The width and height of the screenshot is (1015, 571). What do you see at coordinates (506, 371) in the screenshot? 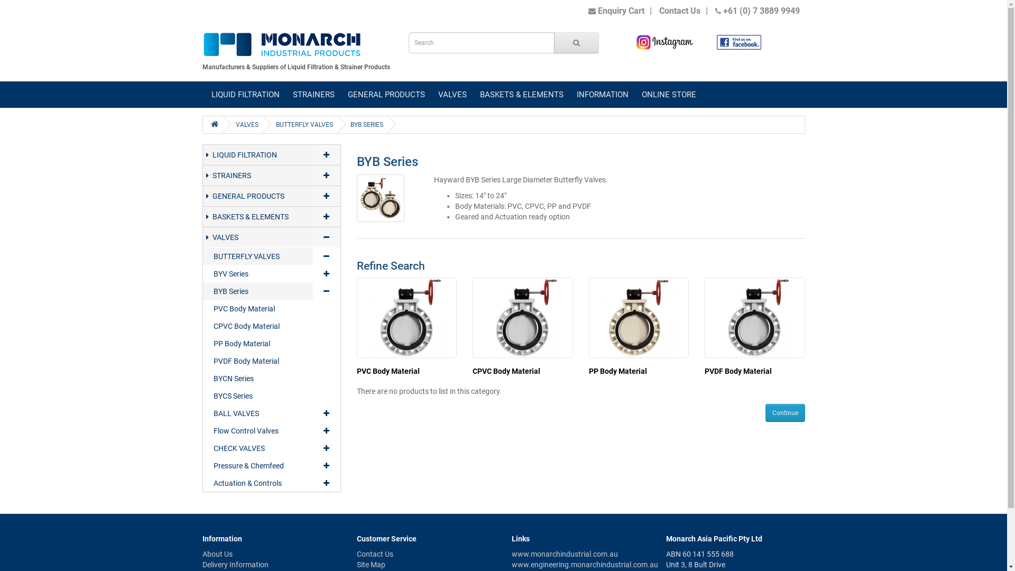
I see `CPVC Body Material` at bounding box center [506, 371].